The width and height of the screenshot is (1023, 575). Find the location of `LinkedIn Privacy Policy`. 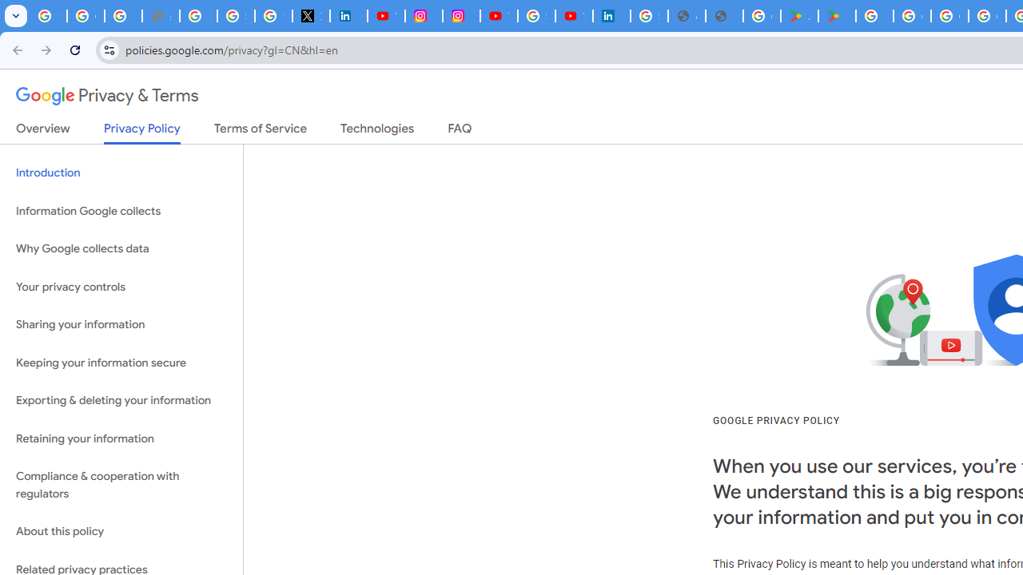

LinkedIn Privacy Policy is located at coordinates (348, 16).